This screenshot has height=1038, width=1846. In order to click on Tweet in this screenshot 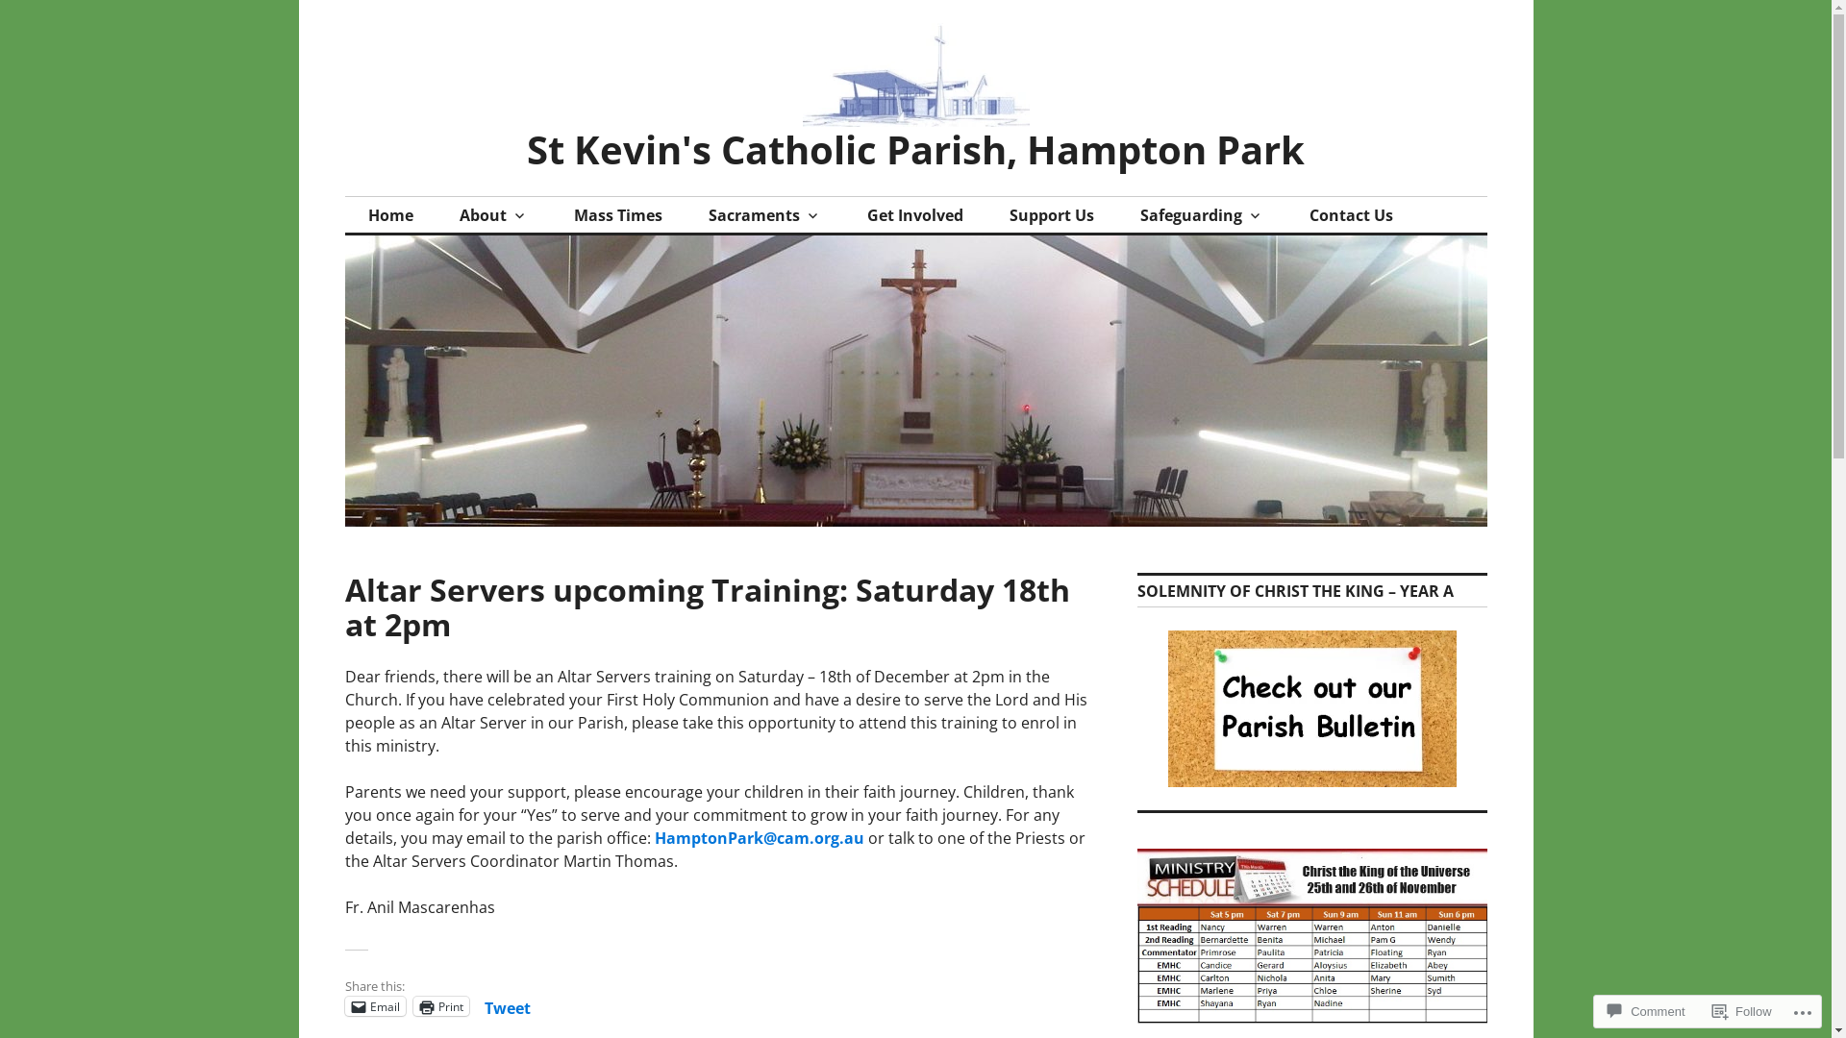, I will do `click(508, 1005)`.